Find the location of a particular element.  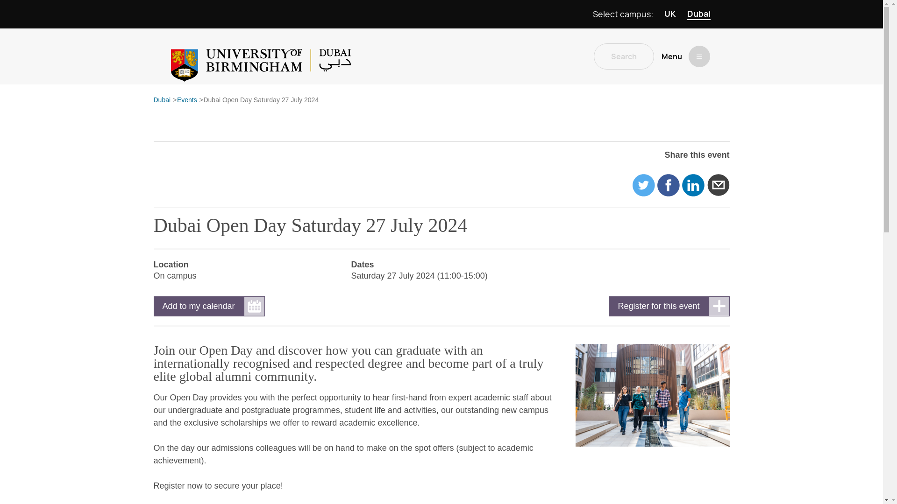

Add to my calendar is located at coordinates (209, 306).